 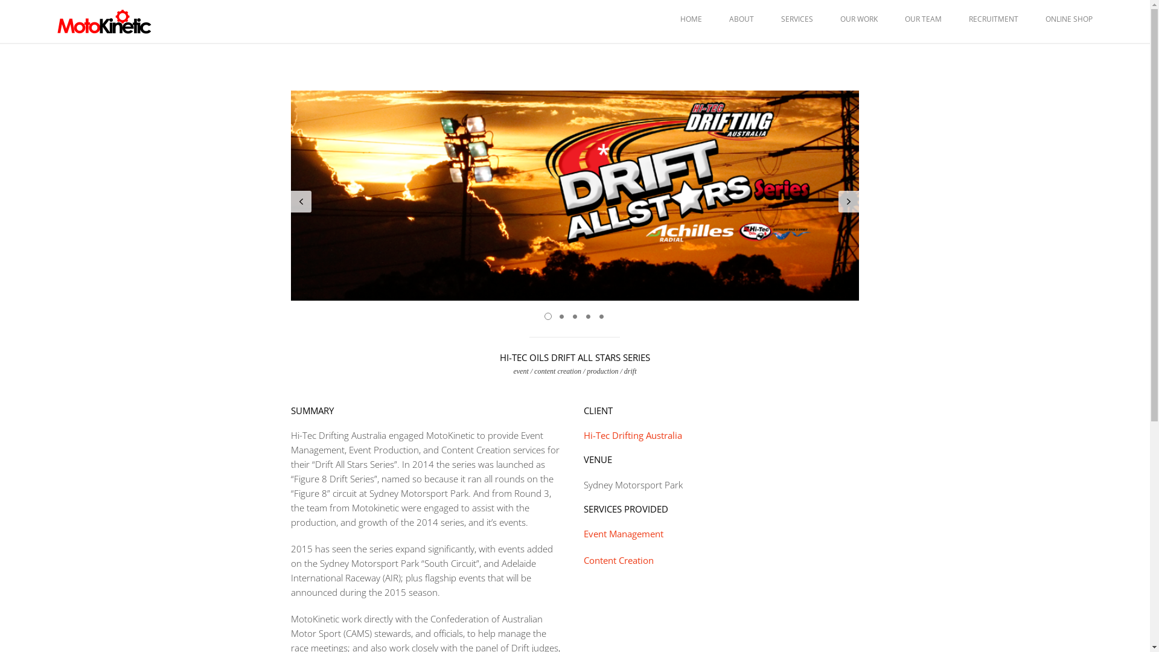 I want to click on ABOUT, so click(x=741, y=19).